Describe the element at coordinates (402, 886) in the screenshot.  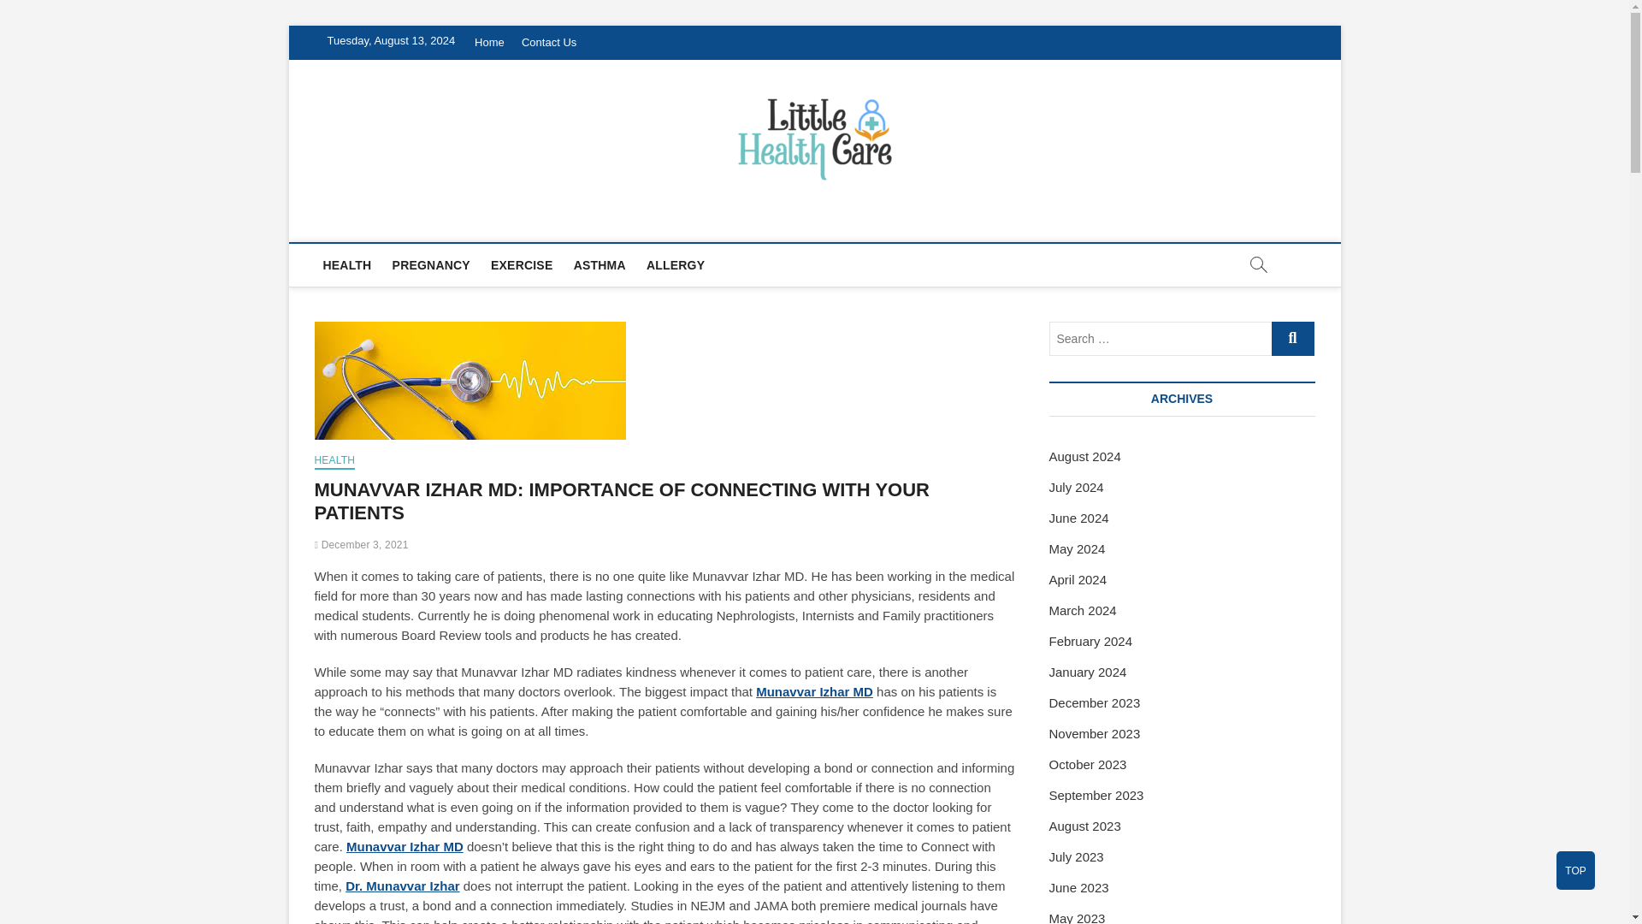
I see `Dr. Munavvar Izhar` at that location.